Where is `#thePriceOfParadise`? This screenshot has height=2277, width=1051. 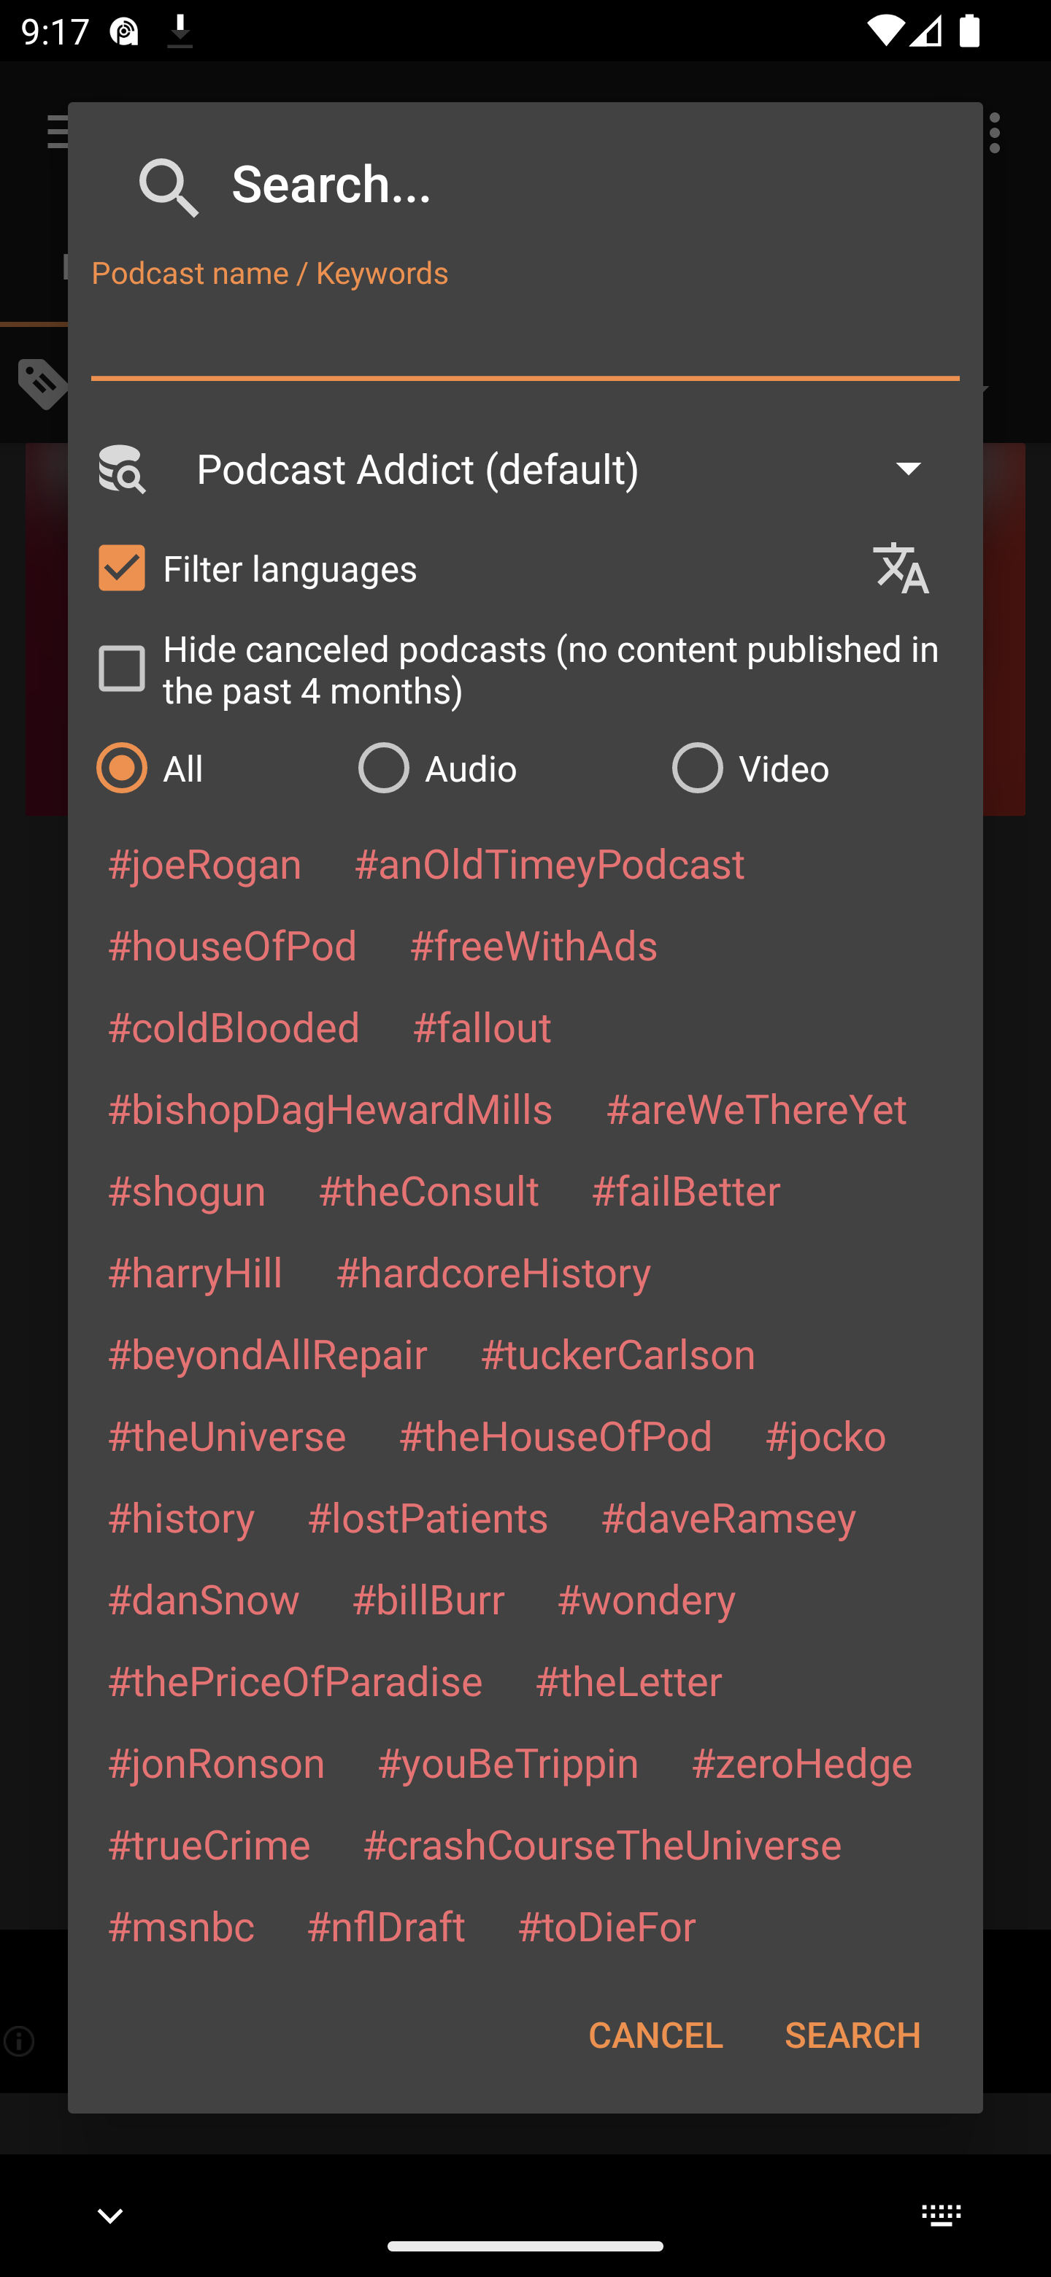 #thePriceOfParadise is located at coordinates (295, 1680).